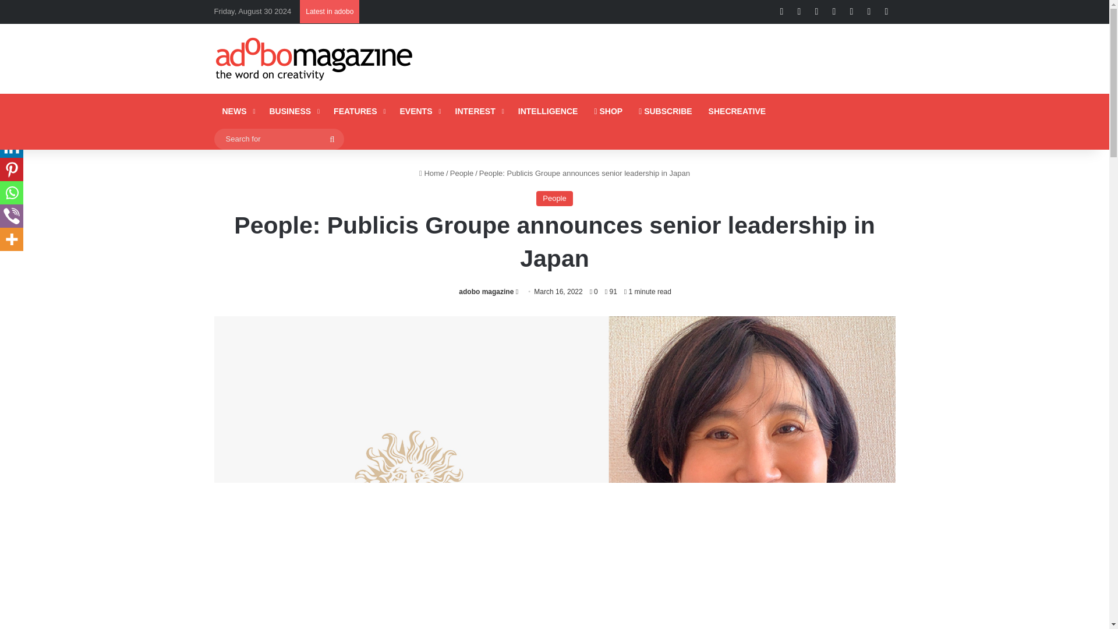 The height and width of the screenshot is (629, 1118). Describe the element at coordinates (292, 111) in the screenshot. I see `BUSINESS` at that location.